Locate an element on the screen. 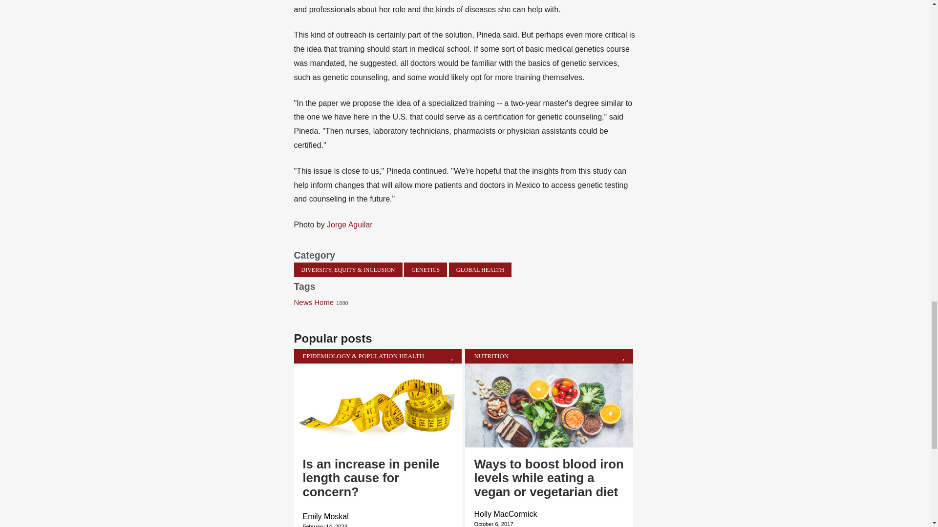  Jorge Aguilar is located at coordinates (349, 224).